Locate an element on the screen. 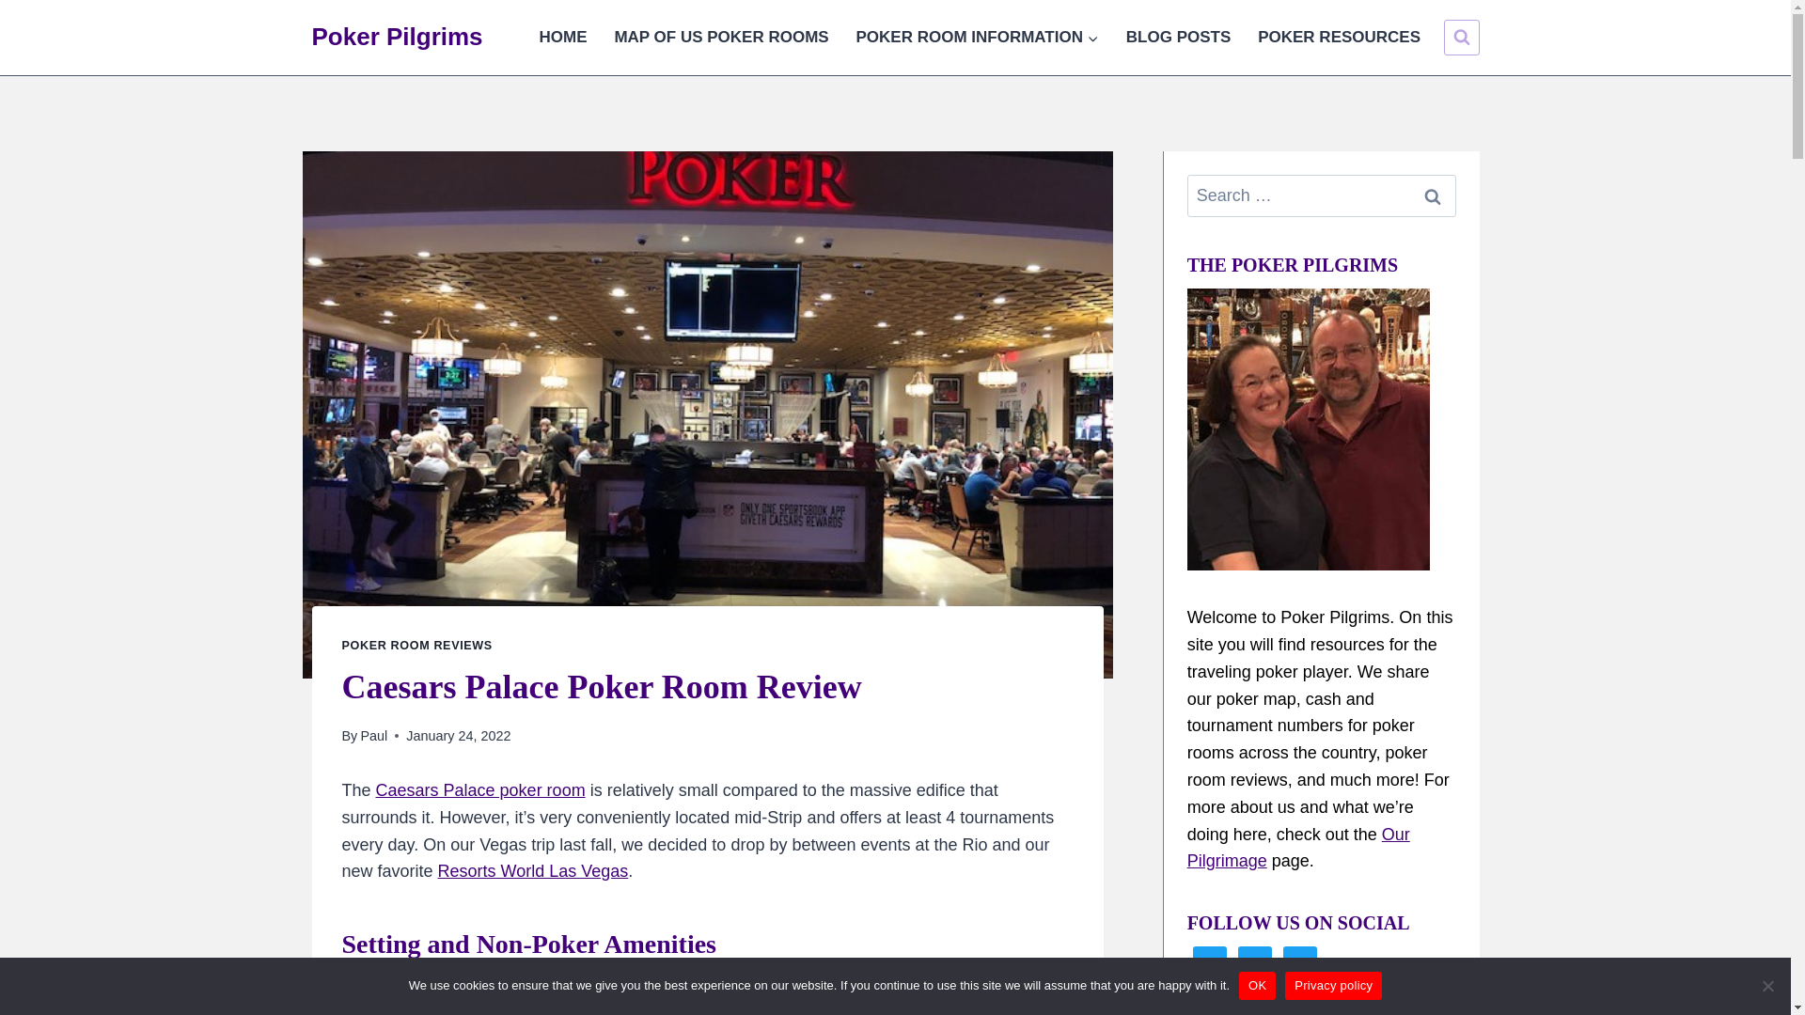  POKER RESOURCES is located at coordinates (1340, 38).